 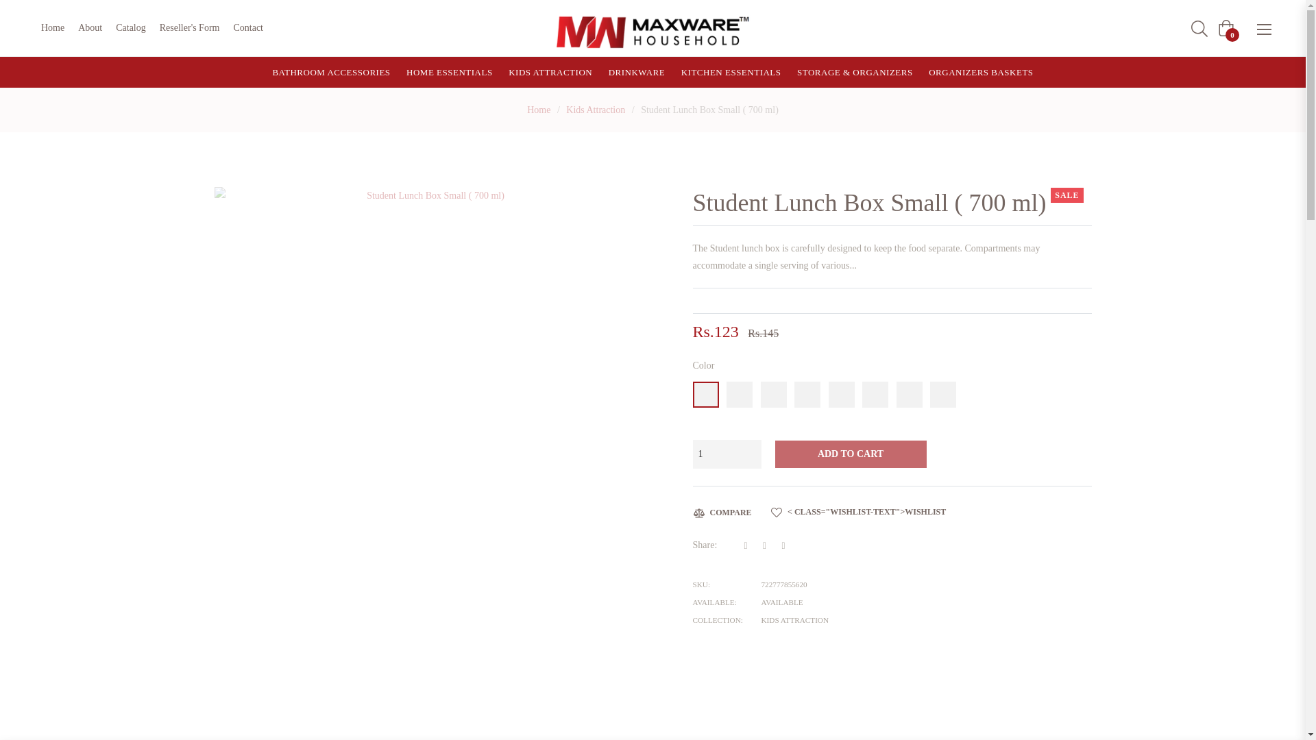 I want to click on Reseller'S Form, so click(x=189, y=27).